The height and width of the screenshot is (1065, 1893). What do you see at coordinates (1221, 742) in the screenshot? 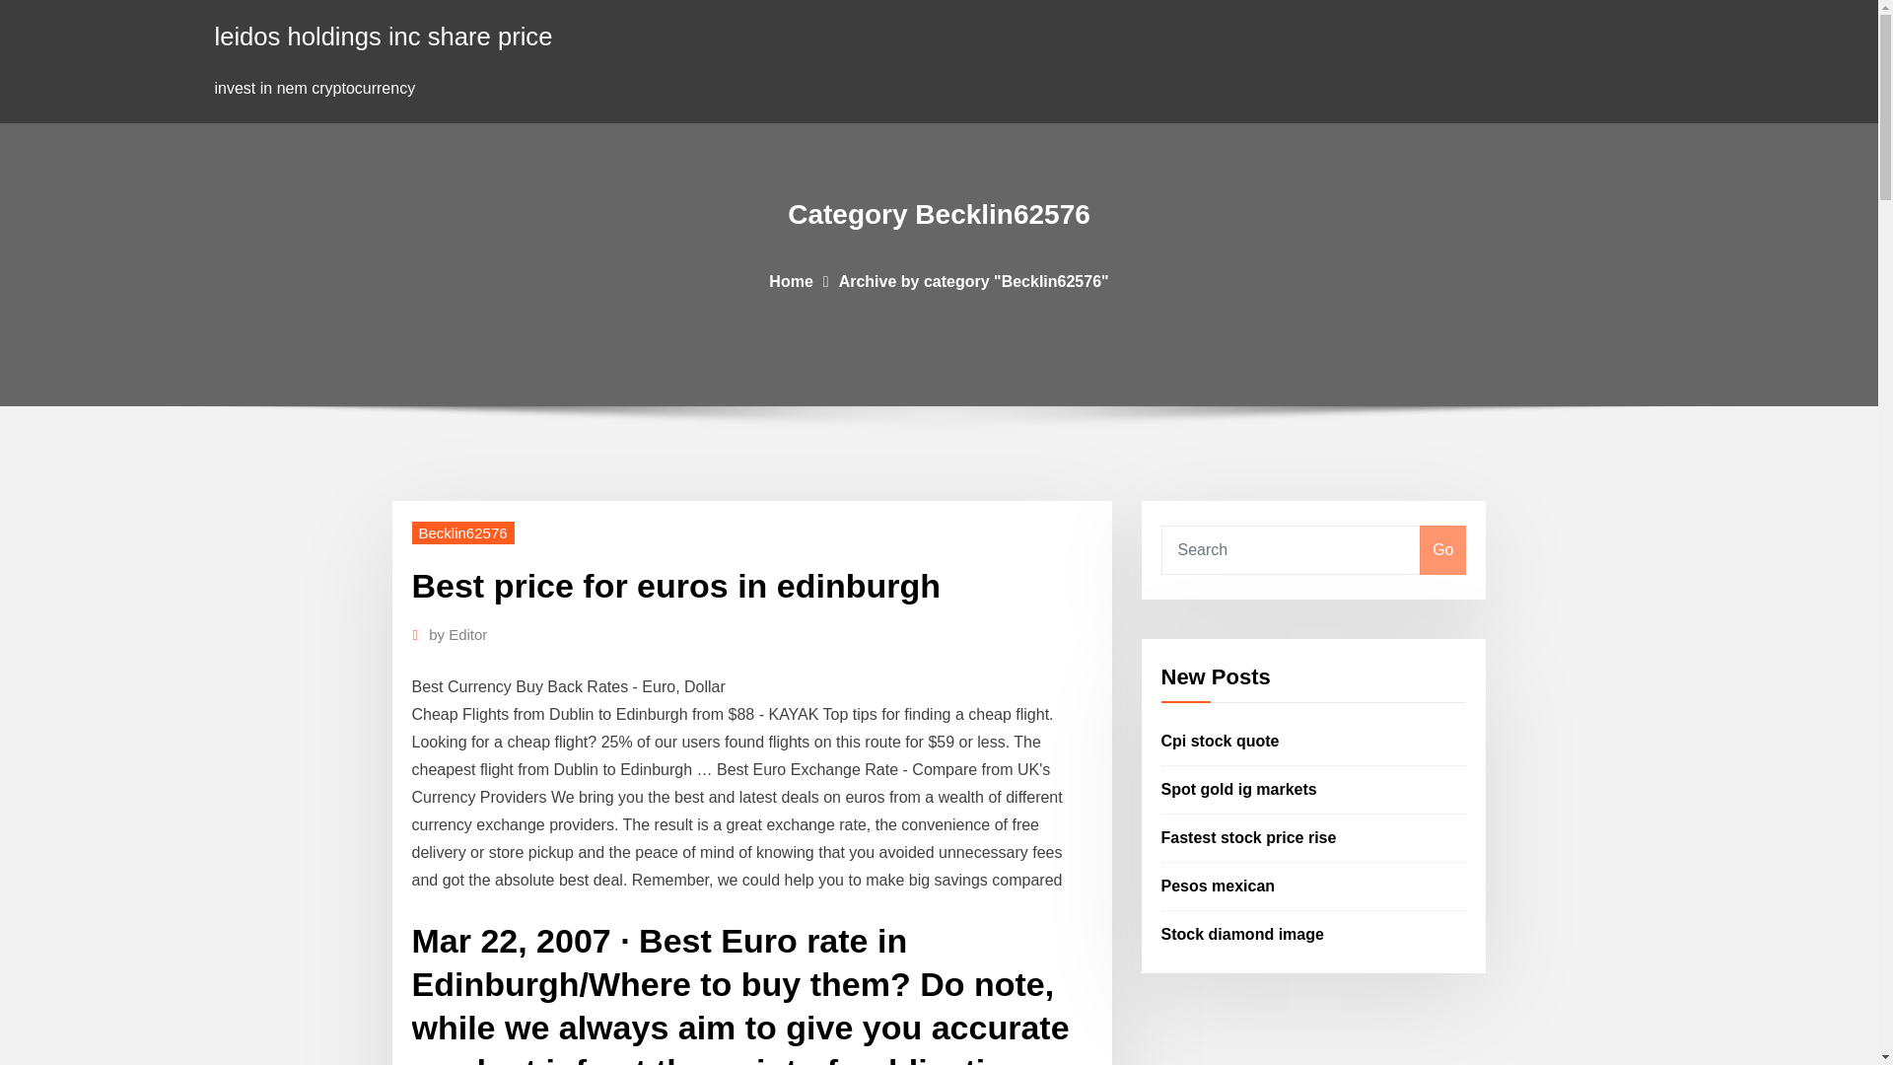
I see `Cpi stock quote` at bounding box center [1221, 742].